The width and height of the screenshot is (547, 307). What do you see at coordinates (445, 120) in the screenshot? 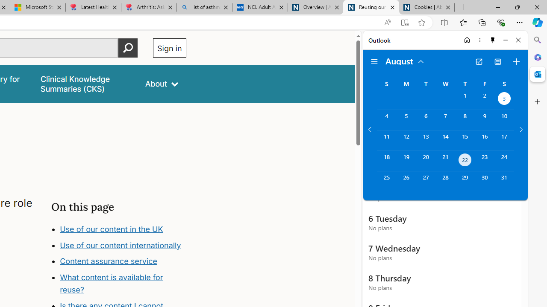
I see `Wednesday, August 7, 2024. ` at bounding box center [445, 120].